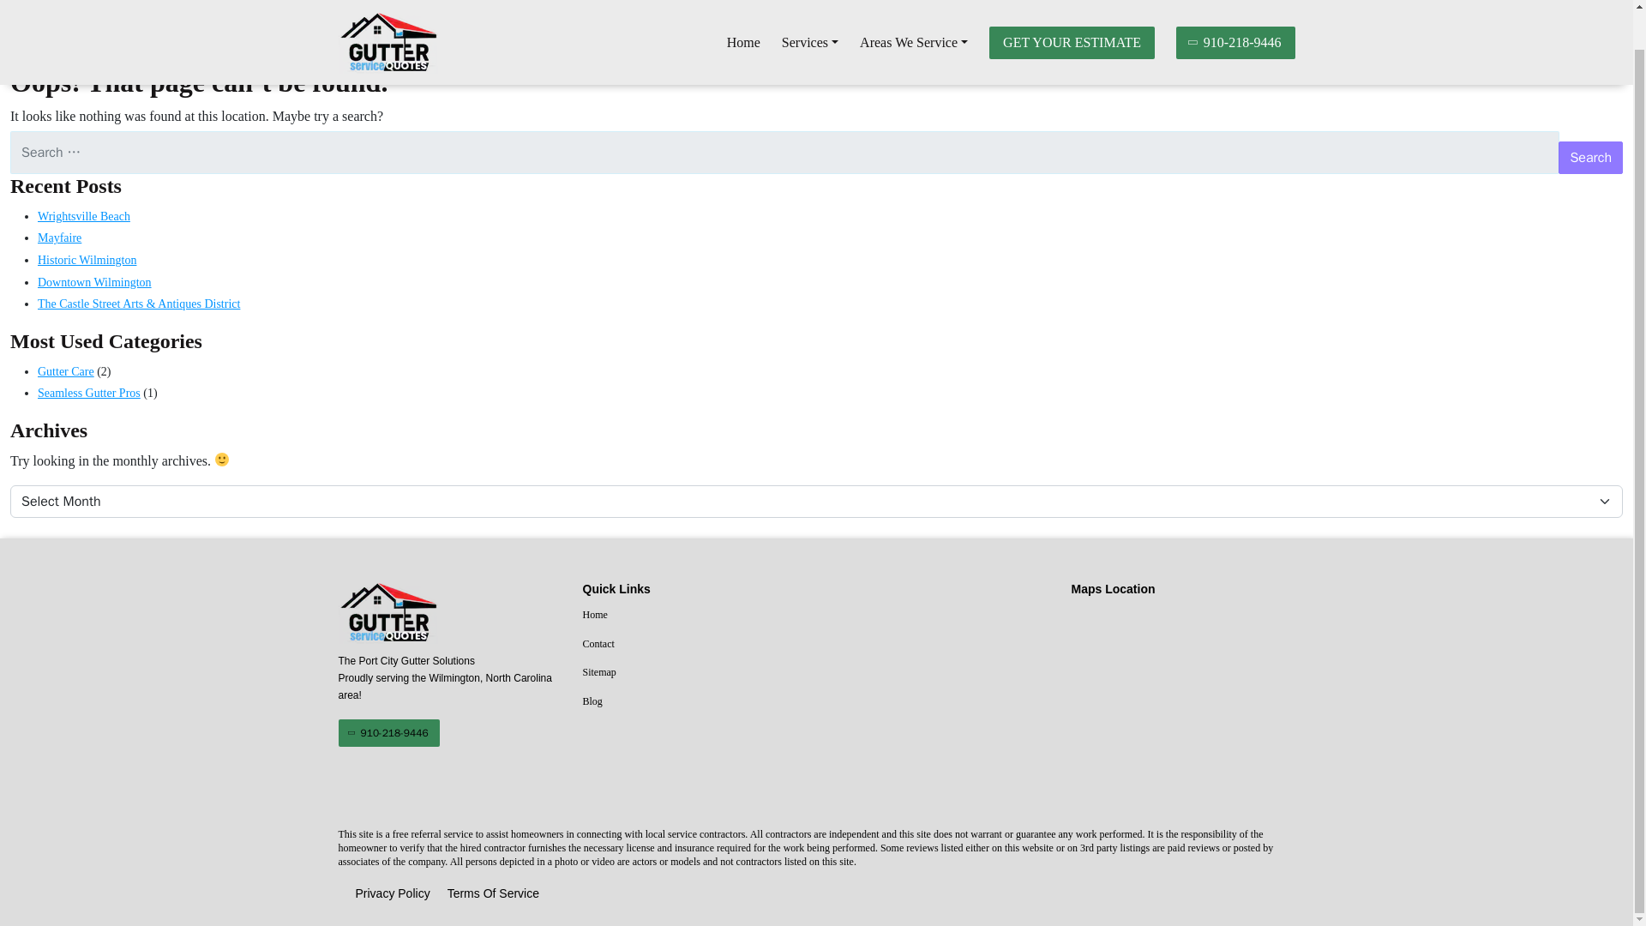 Image resolution: width=1646 pixels, height=926 pixels. Describe the element at coordinates (694, 616) in the screenshot. I see `Home` at that location.